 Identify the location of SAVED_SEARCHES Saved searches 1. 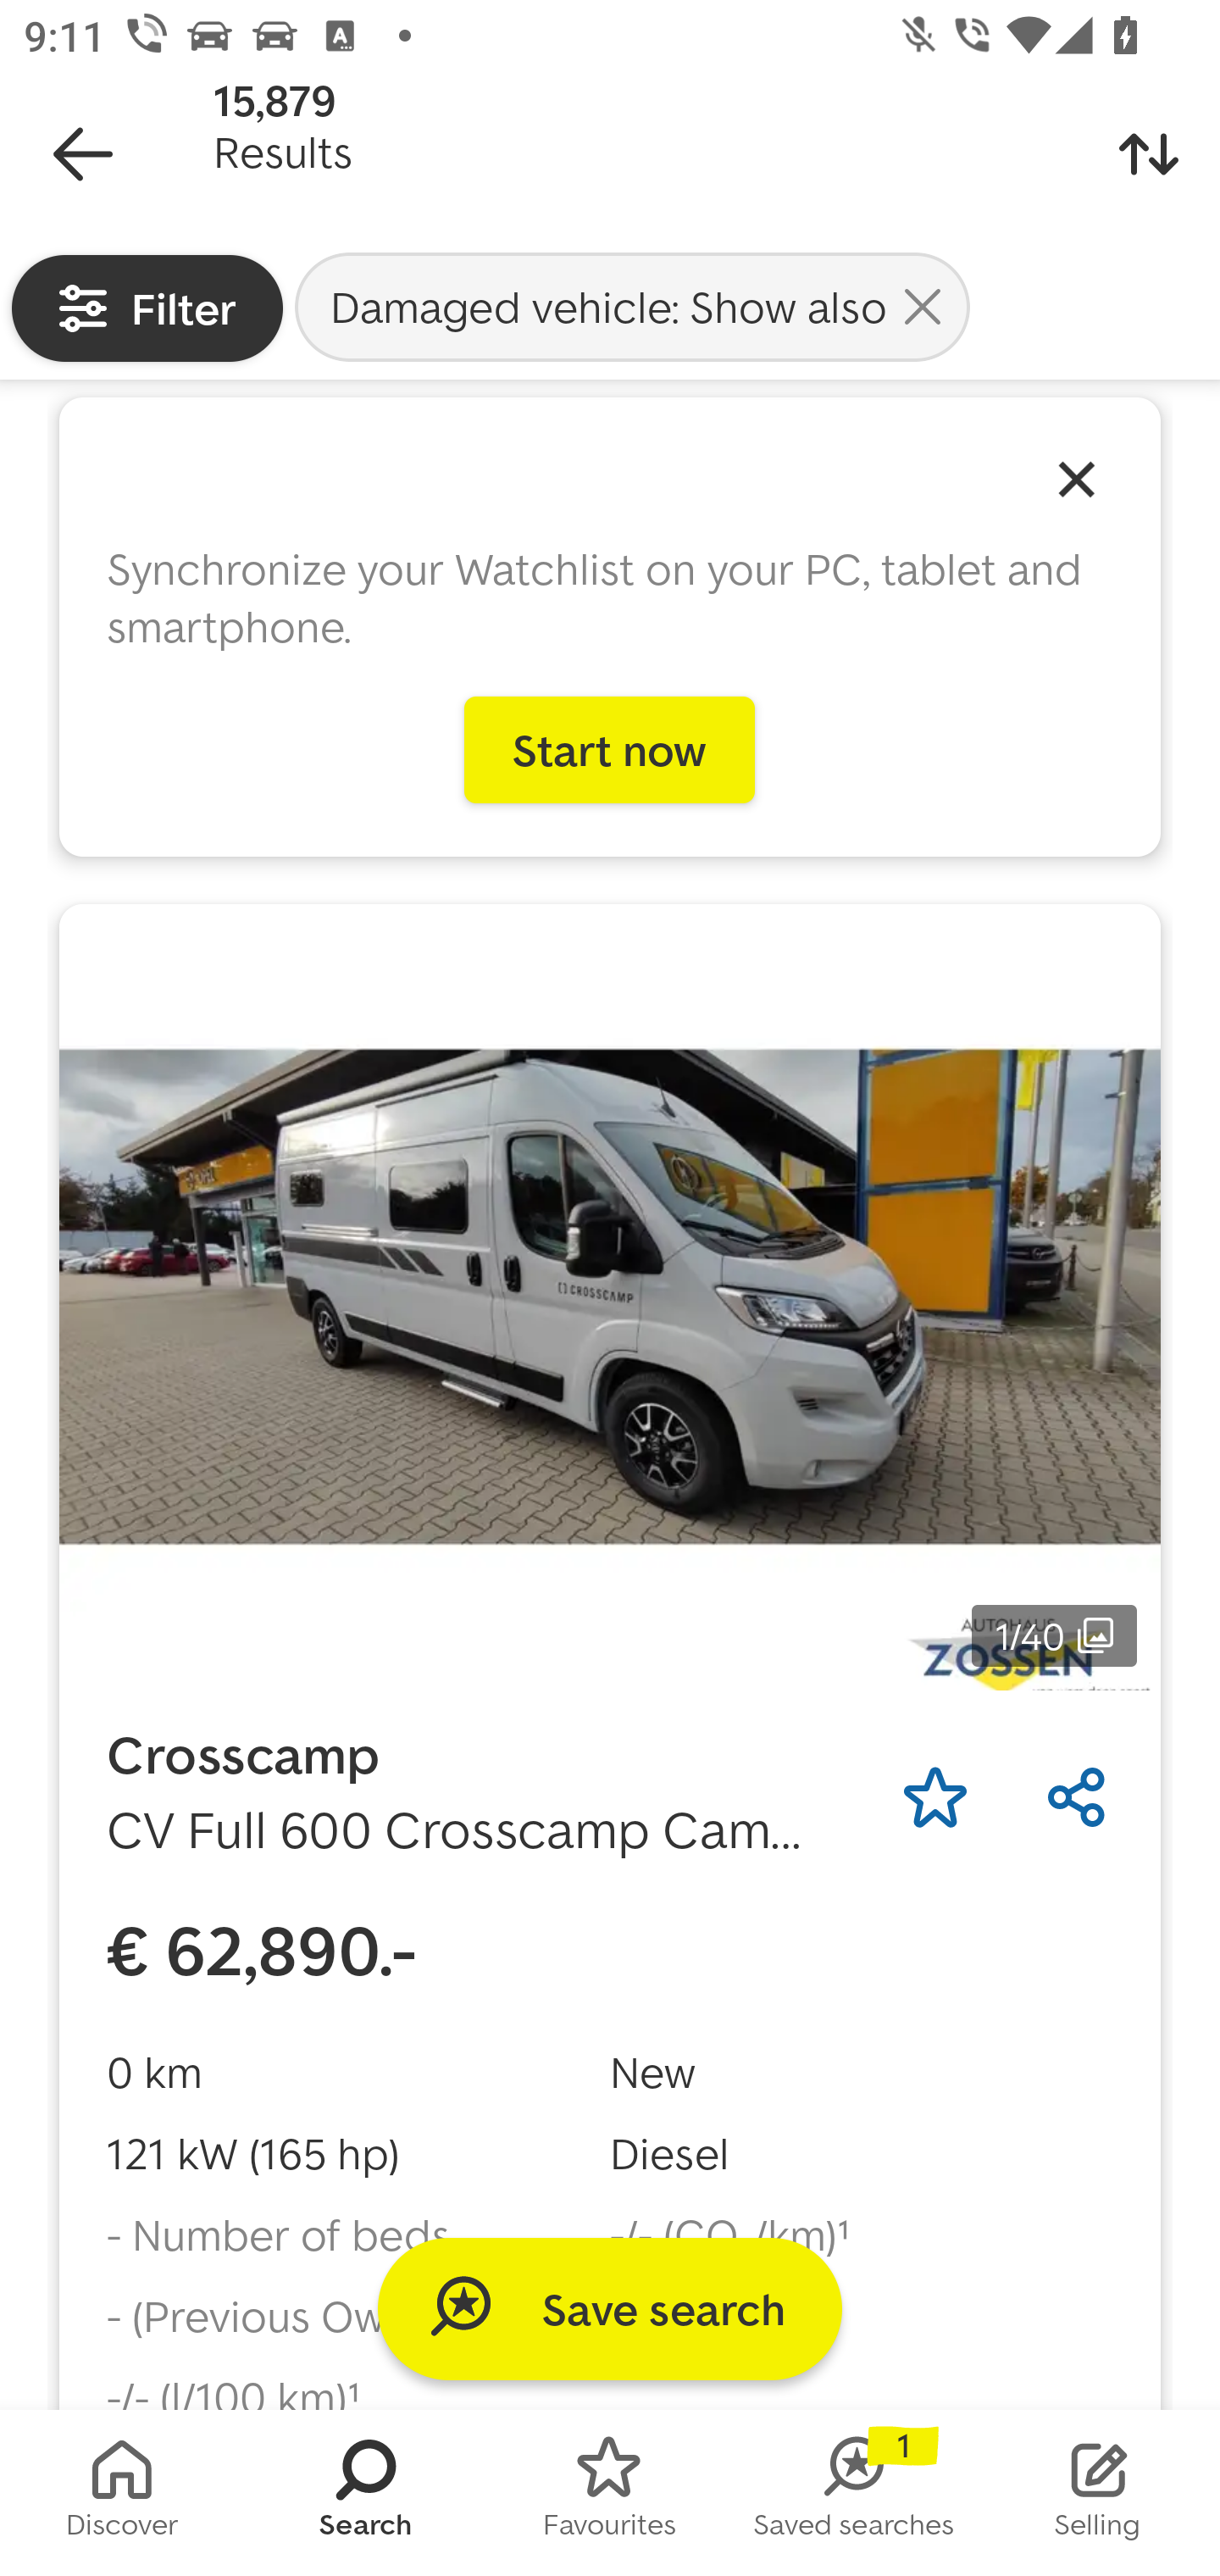
(854, 2493).